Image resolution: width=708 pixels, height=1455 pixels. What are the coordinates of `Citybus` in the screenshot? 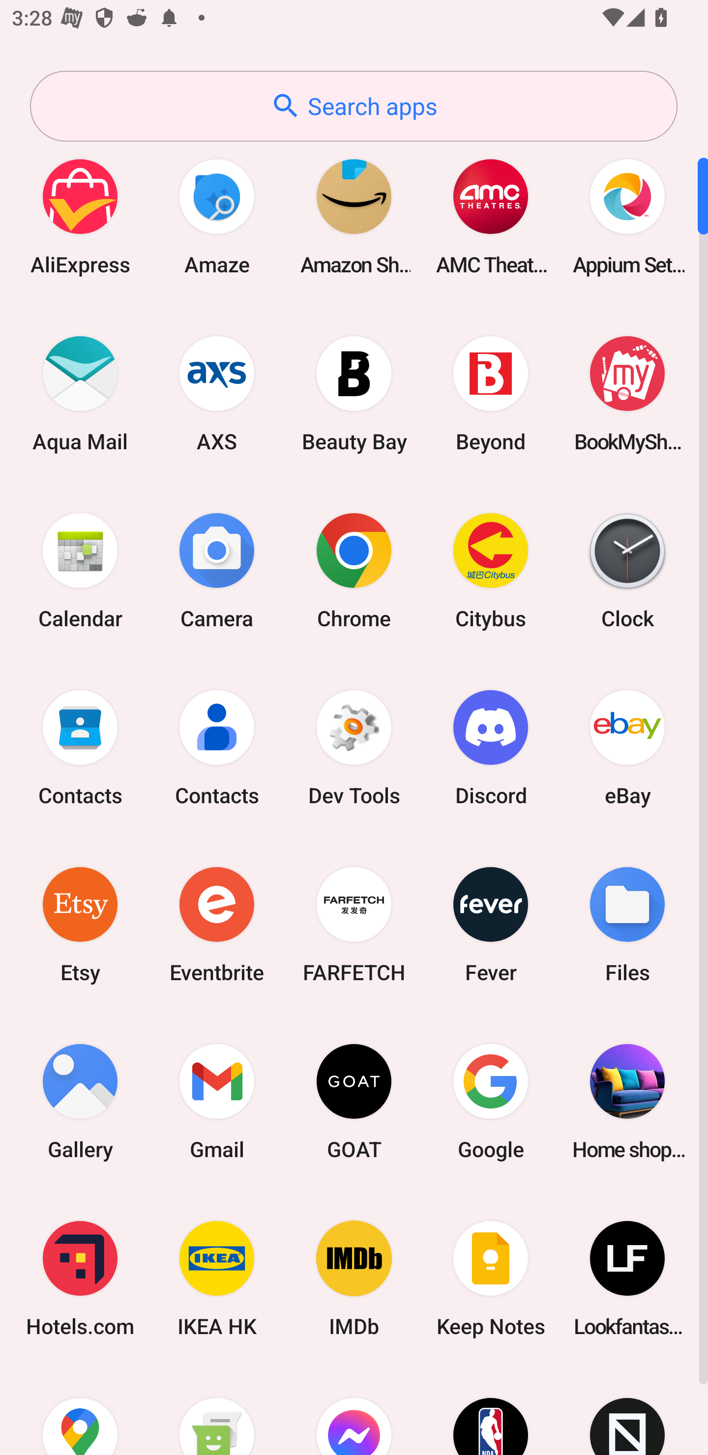 It's located at (491, 570).